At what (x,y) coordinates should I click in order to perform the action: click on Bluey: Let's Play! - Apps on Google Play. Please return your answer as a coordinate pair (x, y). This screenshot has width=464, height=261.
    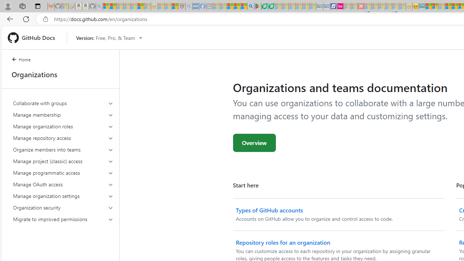
    Looking at the image, I should click on (257, 7).